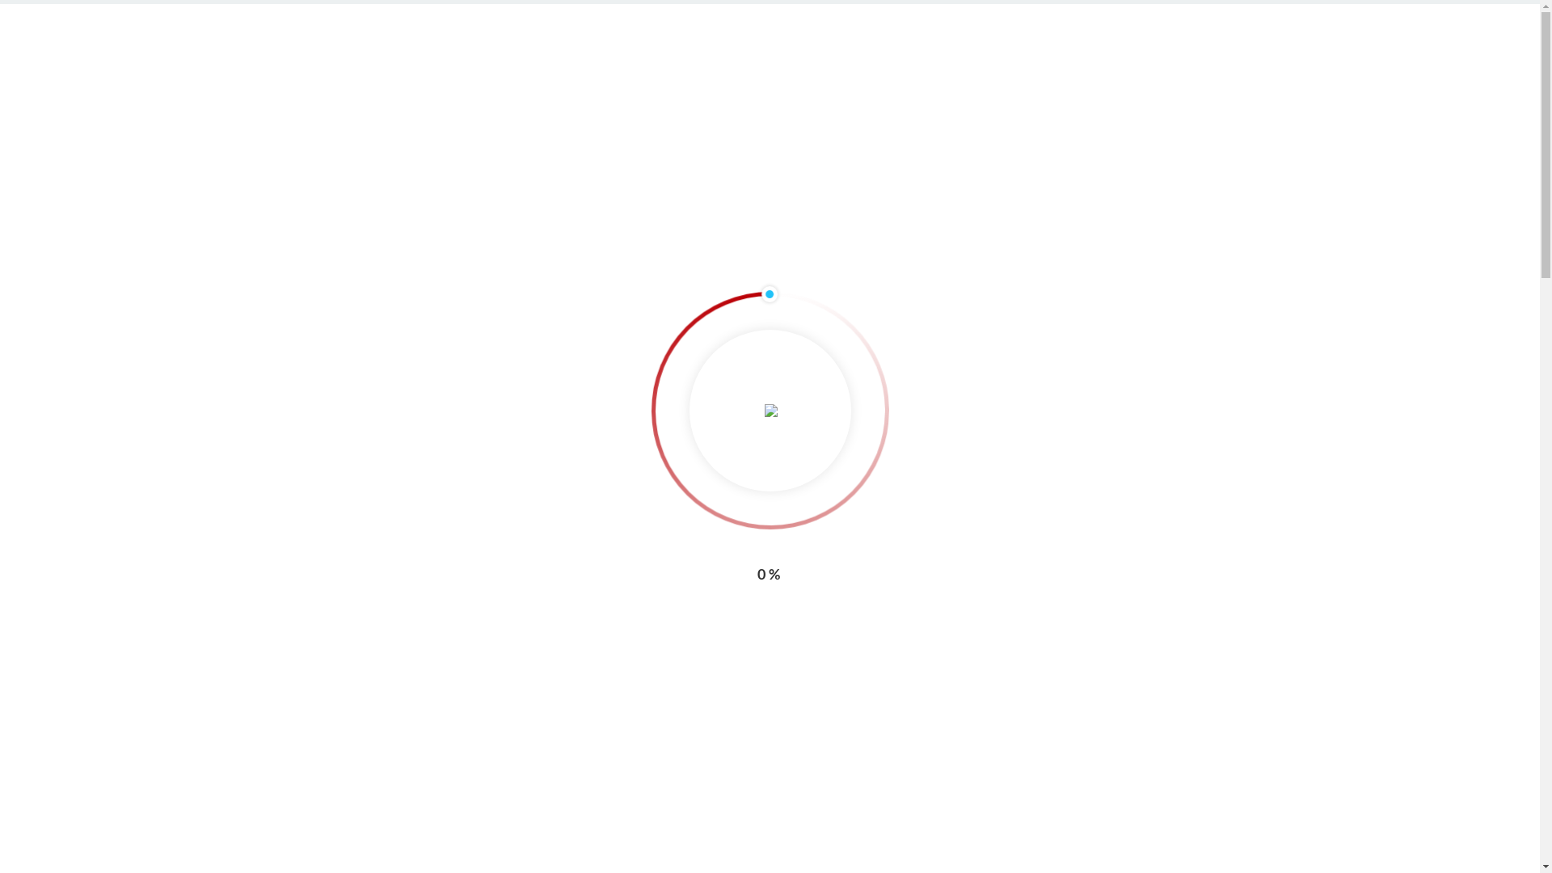  I want to click on Fungal Nail Laser Treatment, so click(380, 786).